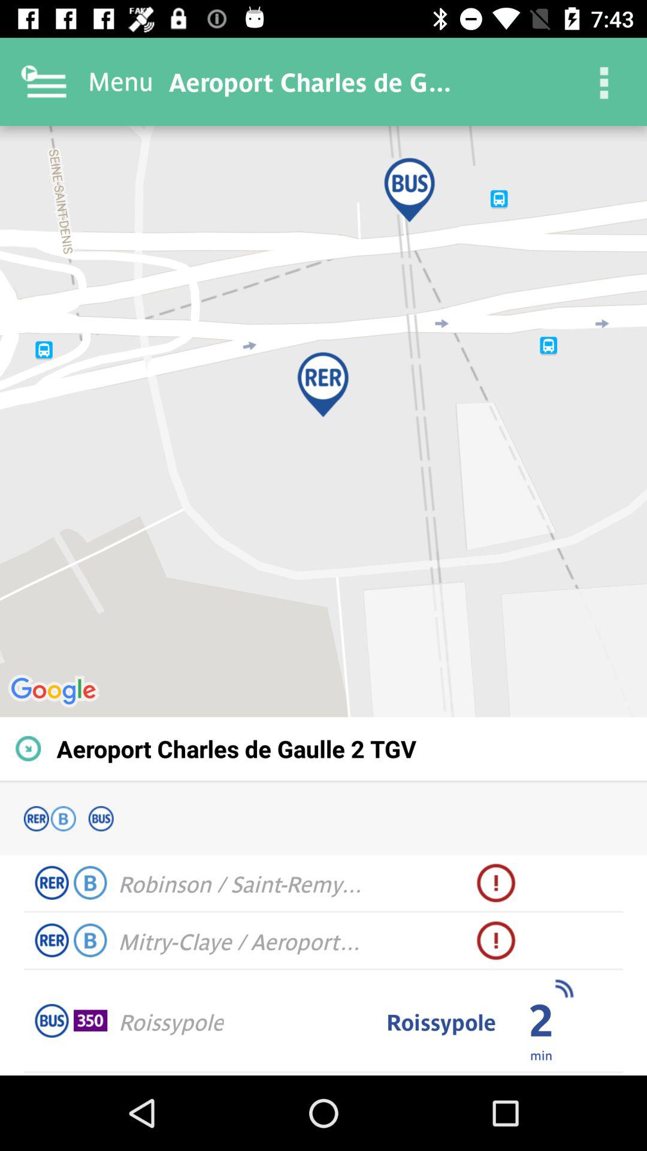 Image resolution: width=647 pixels, height=1151 pixels. Describe the element at coordinates (496, 941) in the screenshot. I see `turn on the icon next to mitry claye aeroport` at that location.